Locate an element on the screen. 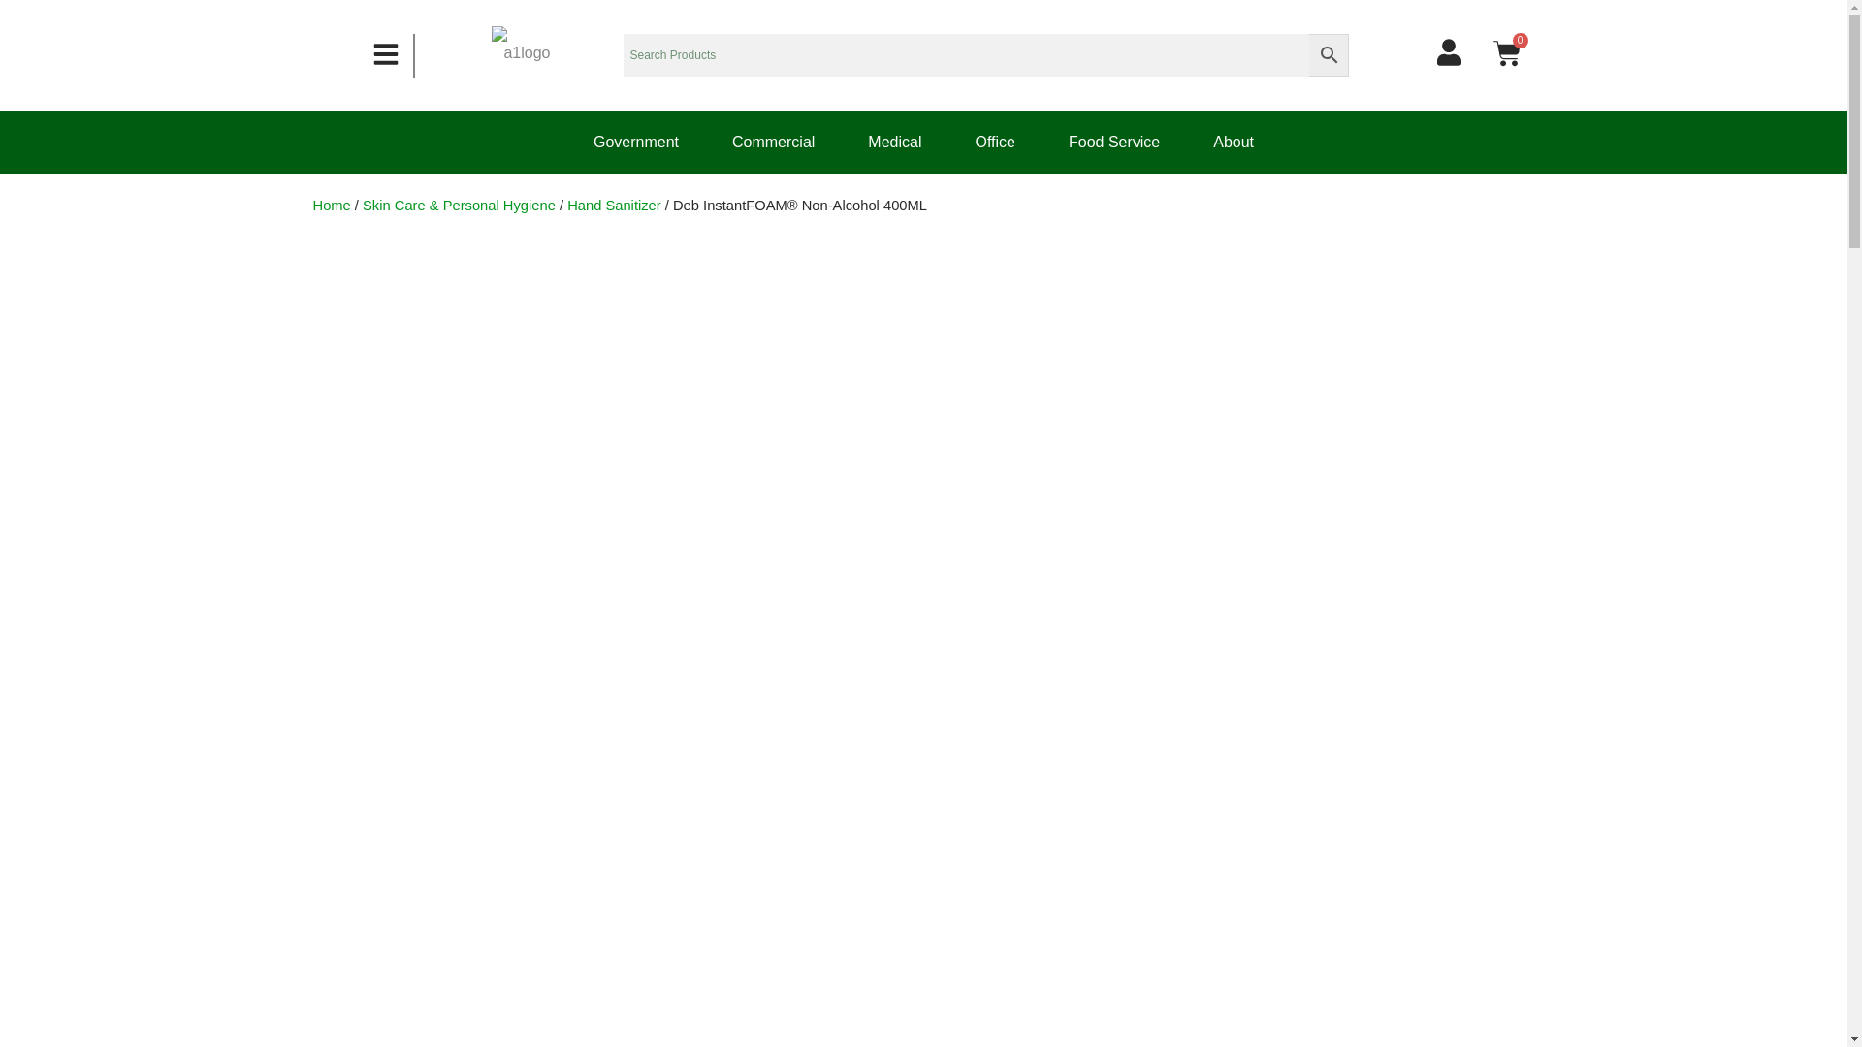  Office is located at coordinates (995, 142).